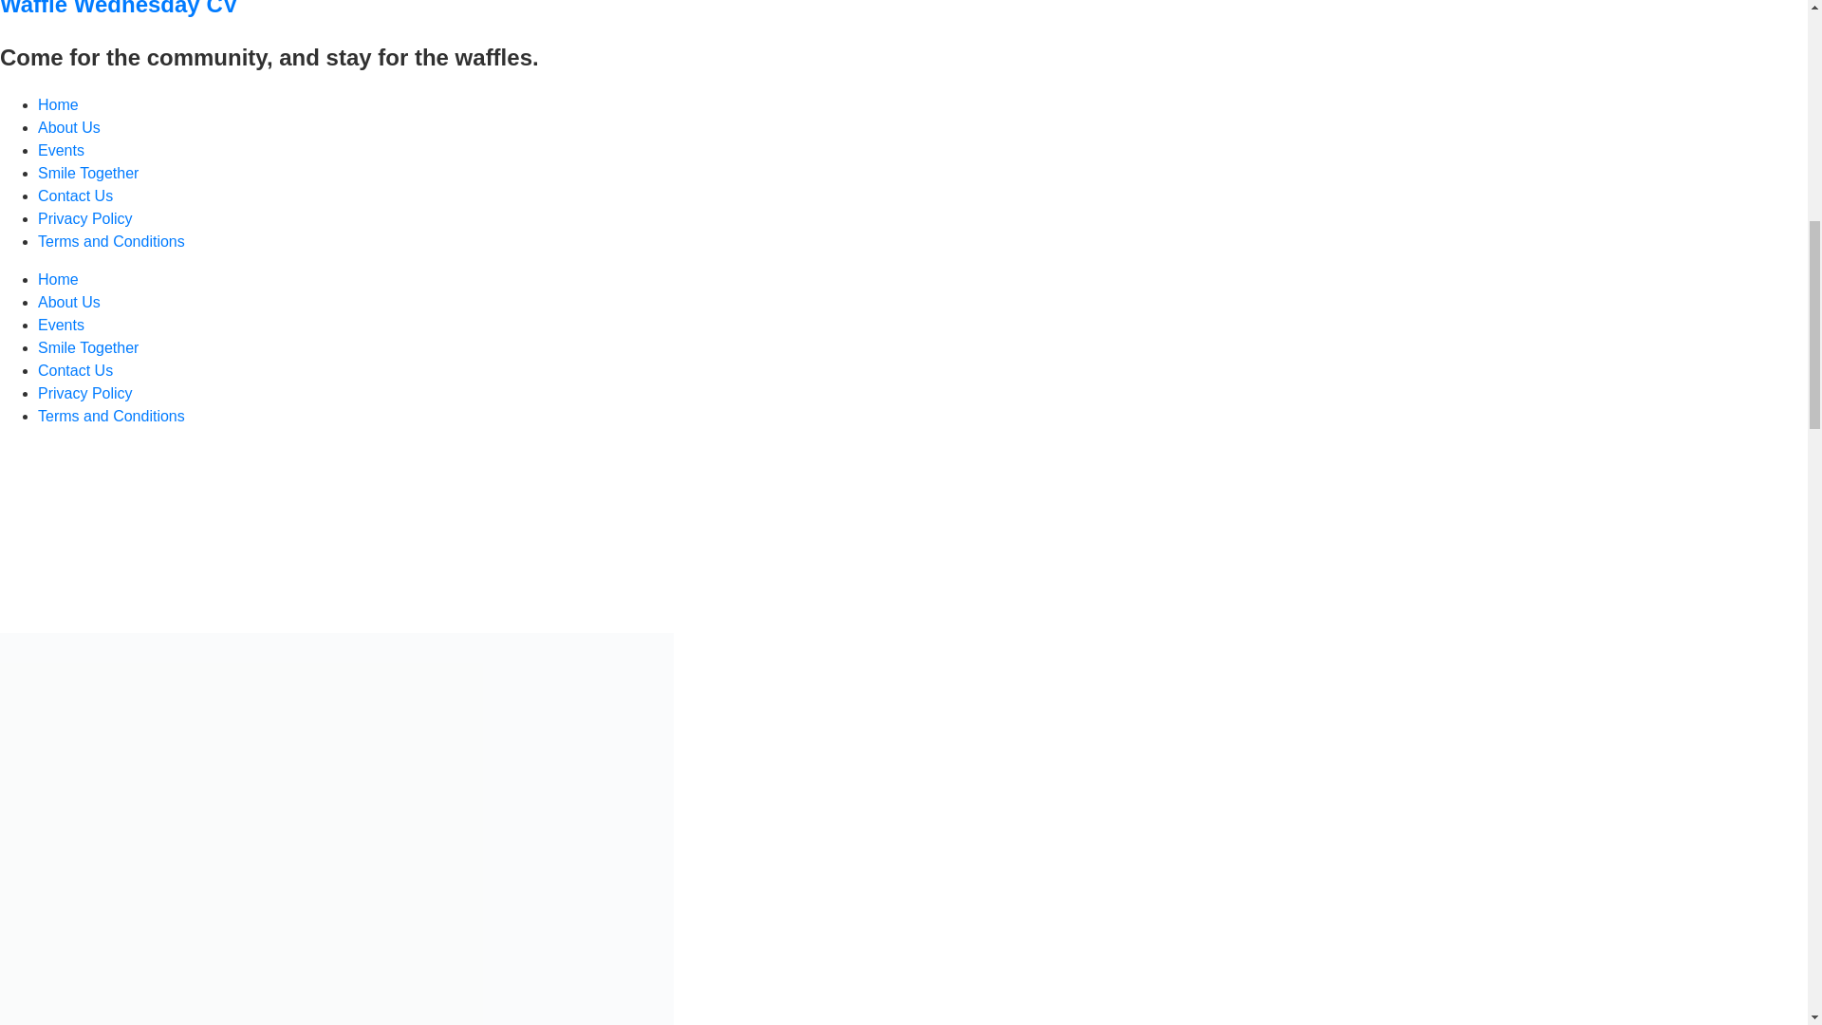 This screenshot has width=1822, height=1025. What do you see at coordinates (61, 150) in the screenshot?
I see `Events` at bounding box center [61, 150].